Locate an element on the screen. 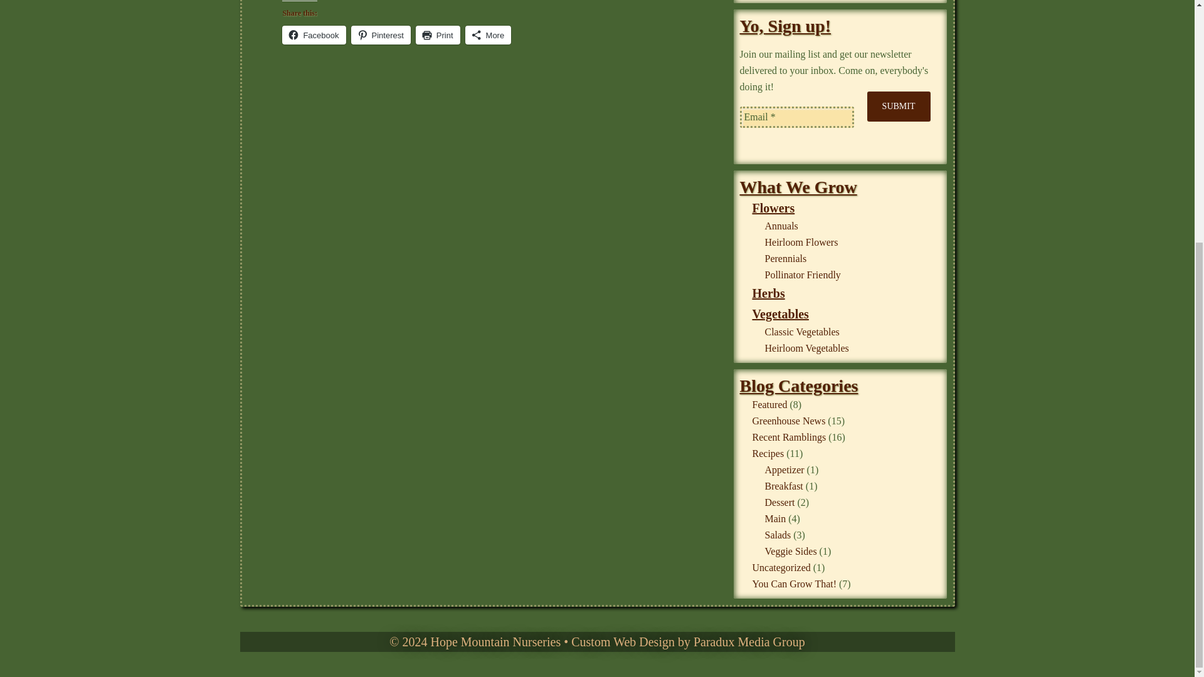 The height and width of the screenshot is (677, 1204). Submit is located at coordinates (899, 107).